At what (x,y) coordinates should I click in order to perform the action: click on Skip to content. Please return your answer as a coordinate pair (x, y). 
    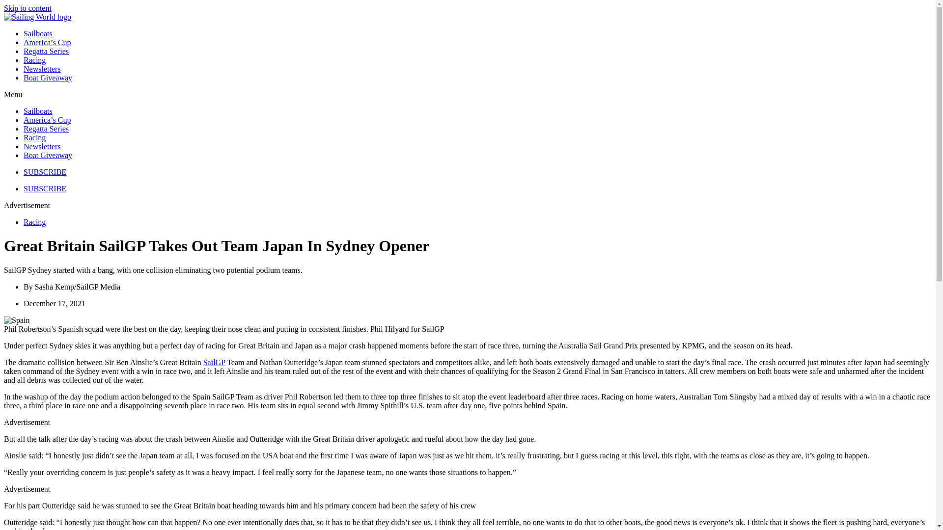
    Looking at the image, I should click on (28, 8).